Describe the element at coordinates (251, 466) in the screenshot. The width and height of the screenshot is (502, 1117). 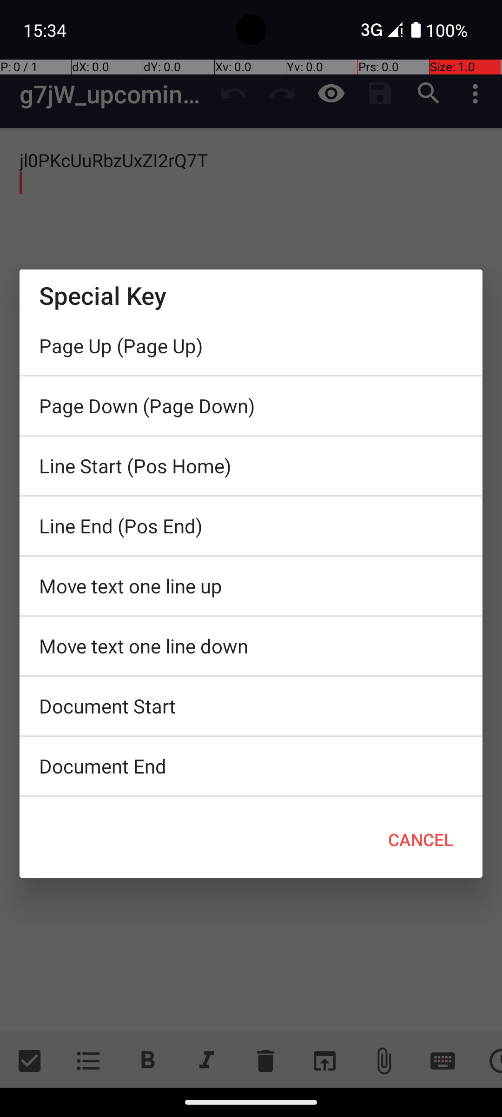
I see `Line Start (Pos Home)` at that location.